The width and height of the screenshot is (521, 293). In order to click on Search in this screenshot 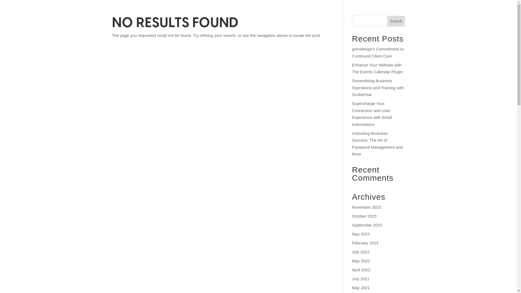, I will do `click(396, 21)`.